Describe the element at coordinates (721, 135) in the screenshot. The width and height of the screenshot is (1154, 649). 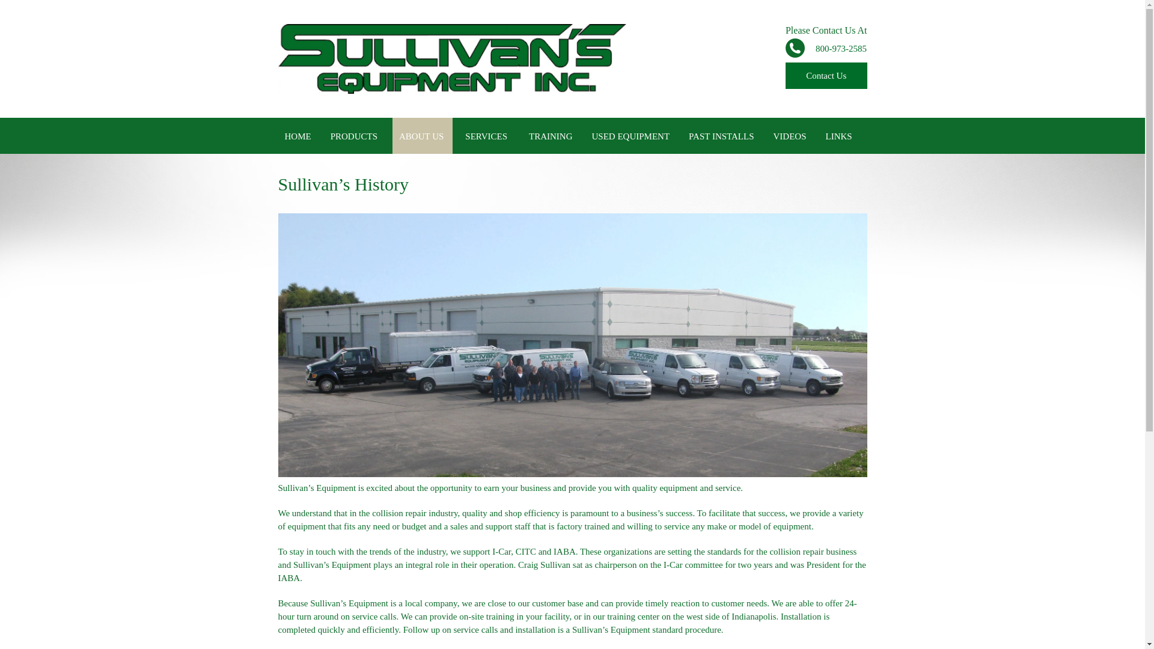
I see `PAST INSTALLS` at that location.